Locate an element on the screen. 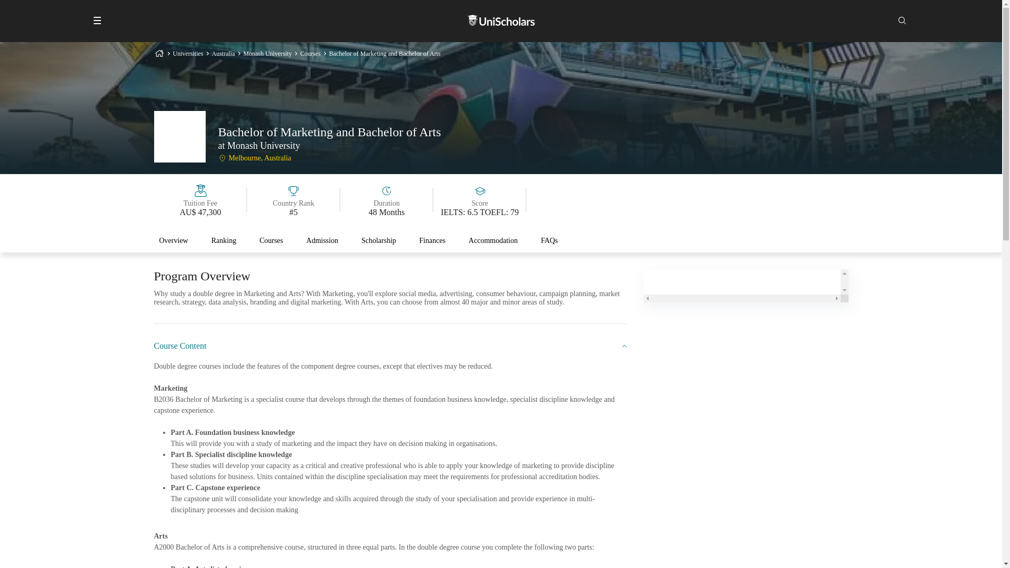  Accommodation is located at coordinates (492, 241).